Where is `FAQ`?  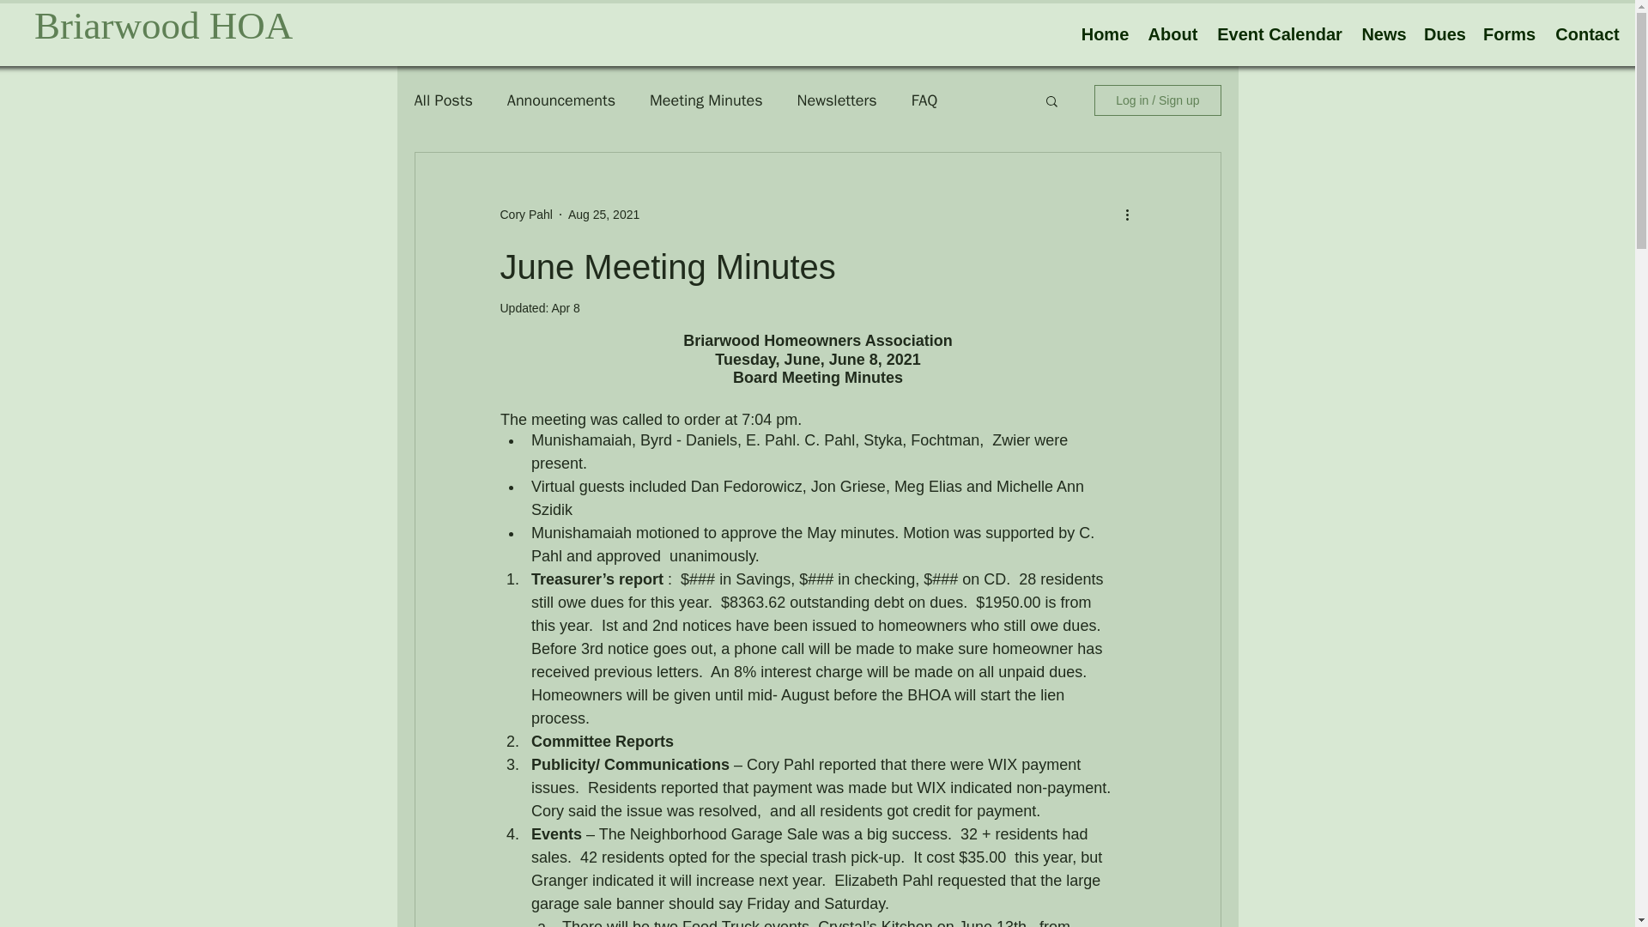 FAQ is located at coordinates (924, 100).